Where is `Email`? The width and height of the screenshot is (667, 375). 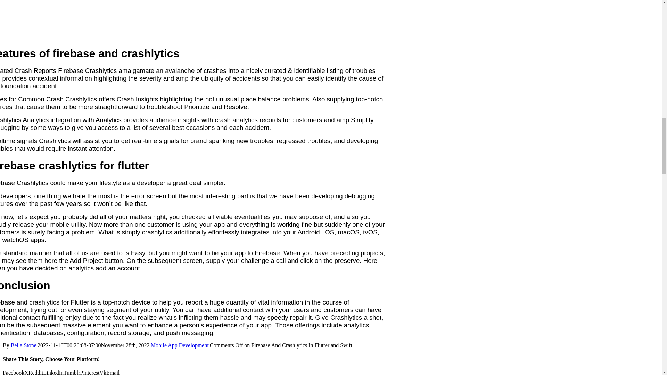
Email is located at coordinates (113, 372).